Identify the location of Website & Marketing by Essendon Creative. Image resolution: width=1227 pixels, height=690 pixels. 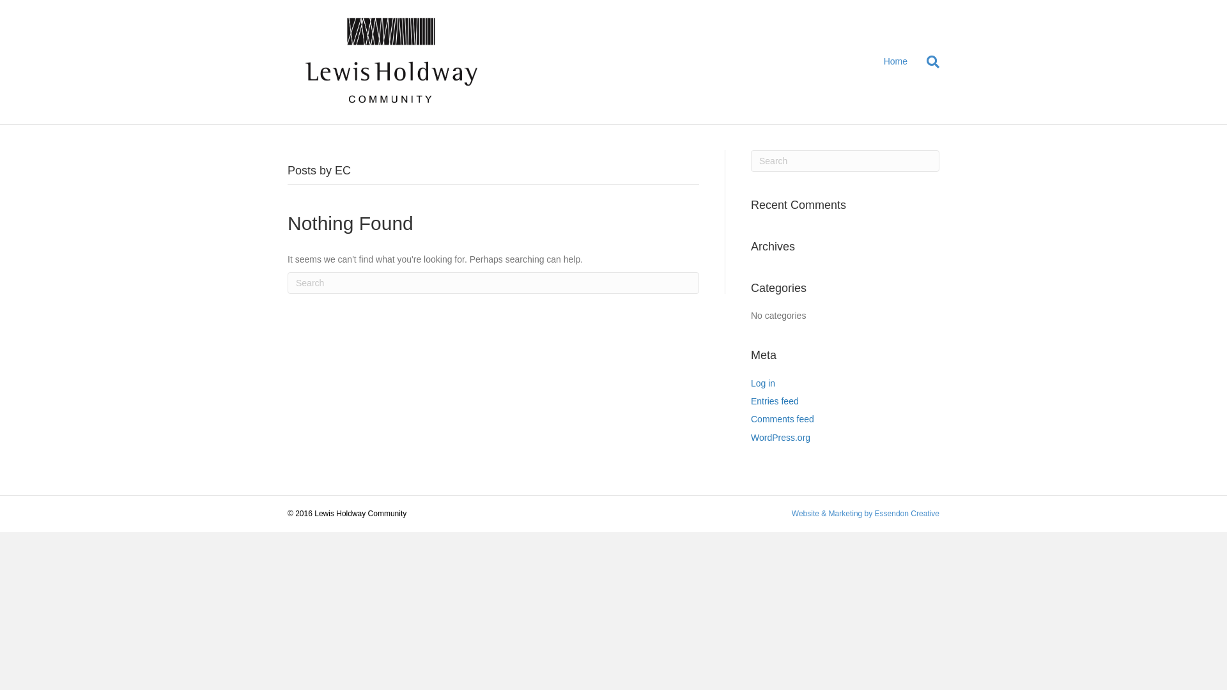
(865, 514).